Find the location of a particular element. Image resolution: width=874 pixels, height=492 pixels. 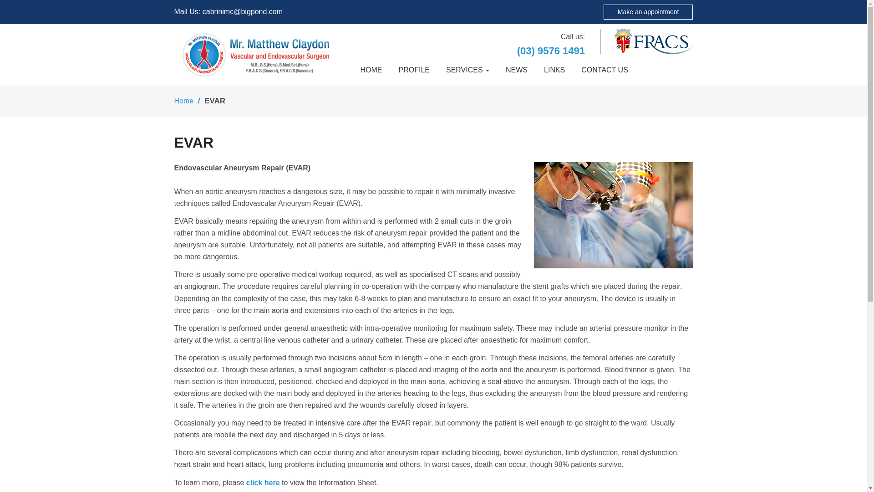

Artery and Vein is located at coordinates (256, 55).